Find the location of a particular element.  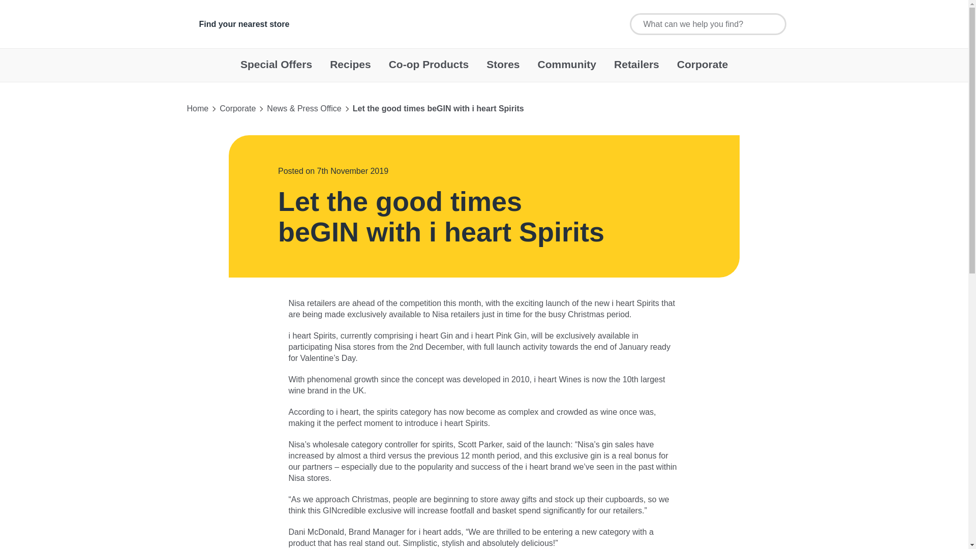

Find your nearest store is located at coordinates (244, 23).